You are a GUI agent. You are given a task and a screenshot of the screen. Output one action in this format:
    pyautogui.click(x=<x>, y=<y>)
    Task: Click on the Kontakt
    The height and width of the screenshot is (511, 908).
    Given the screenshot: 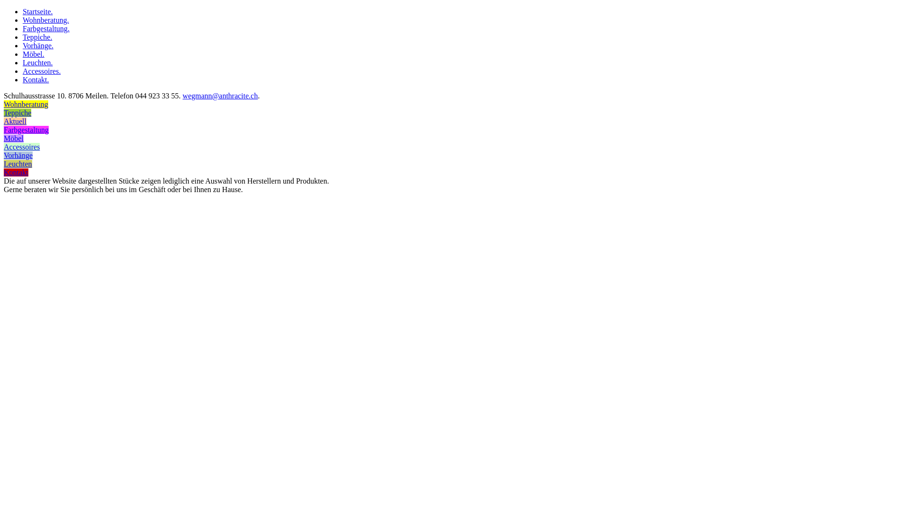 What is the action you would take?
    pyautogui.click(x=16, y=172)
    